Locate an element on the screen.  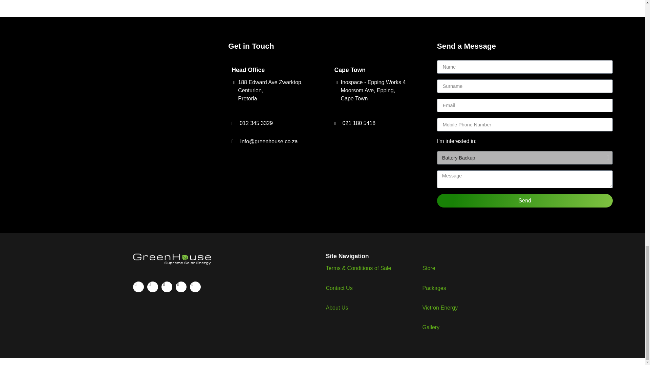
Contact Us is located at coordinates (339, 288).